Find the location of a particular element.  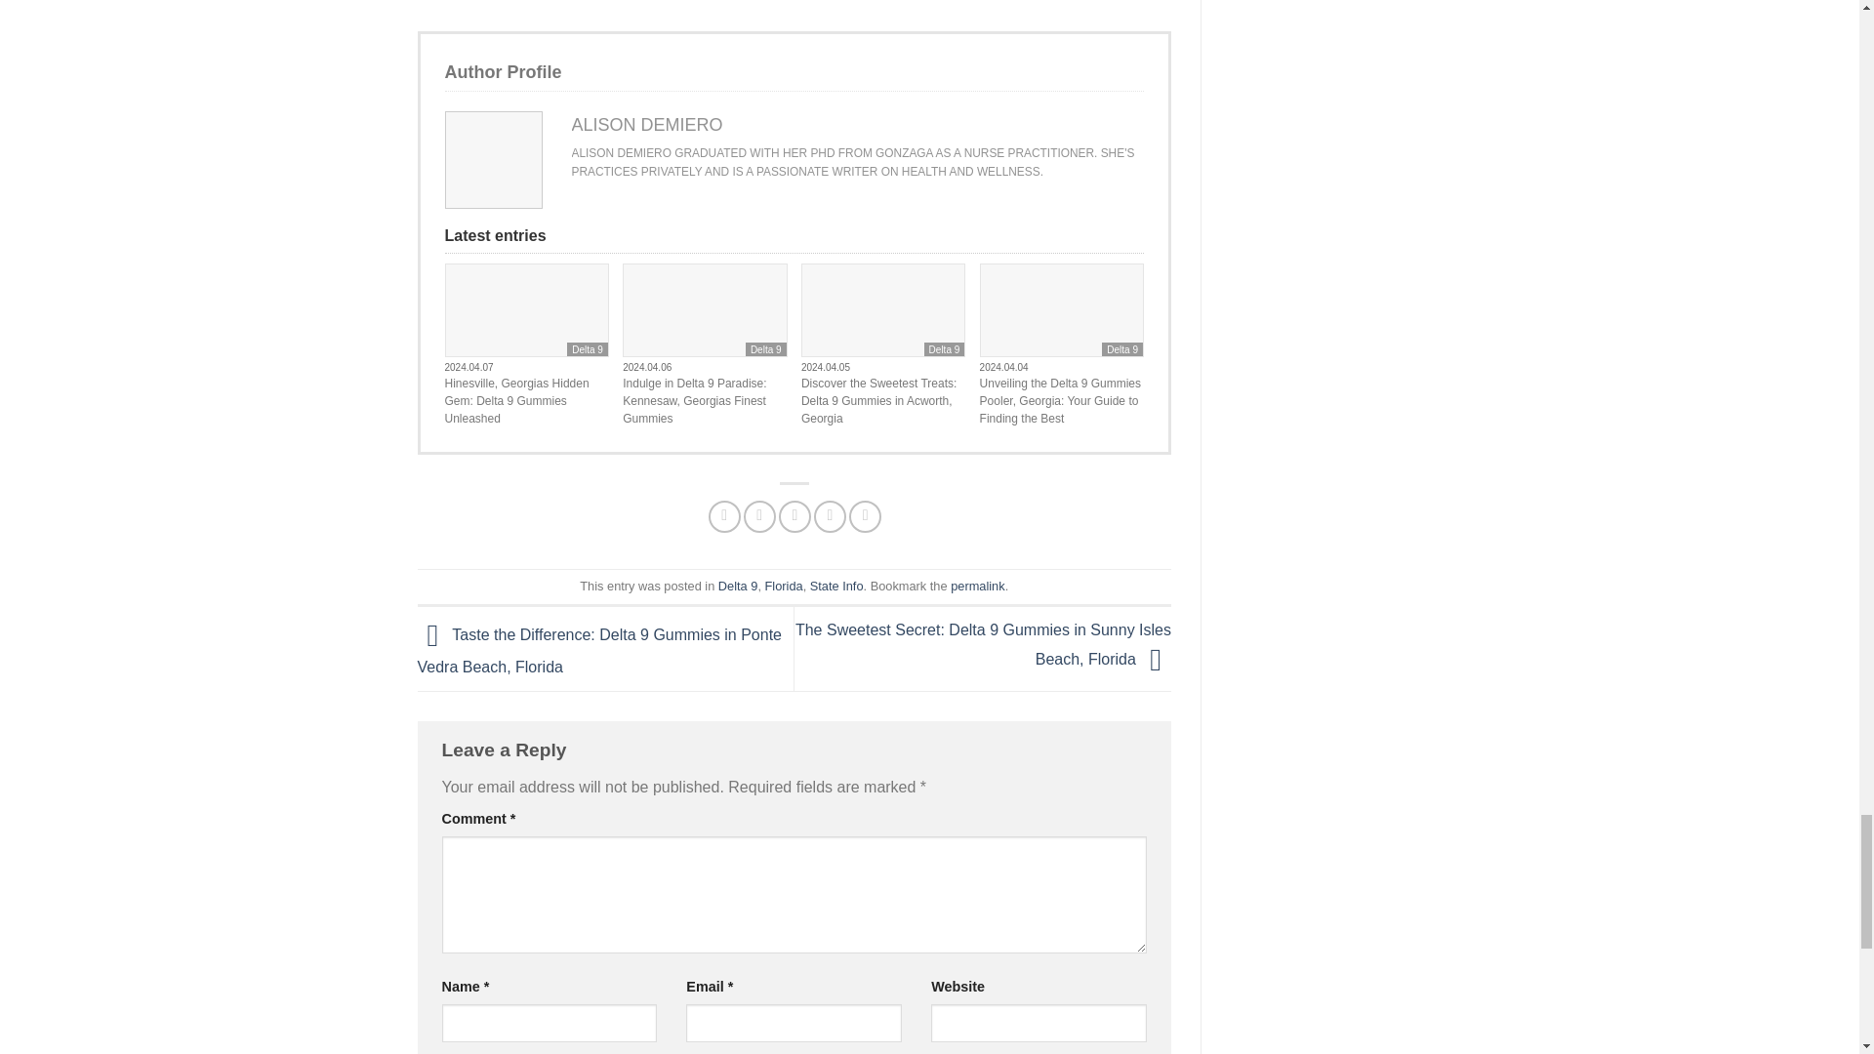

Delta 9 is located at coordinates (588, 349).